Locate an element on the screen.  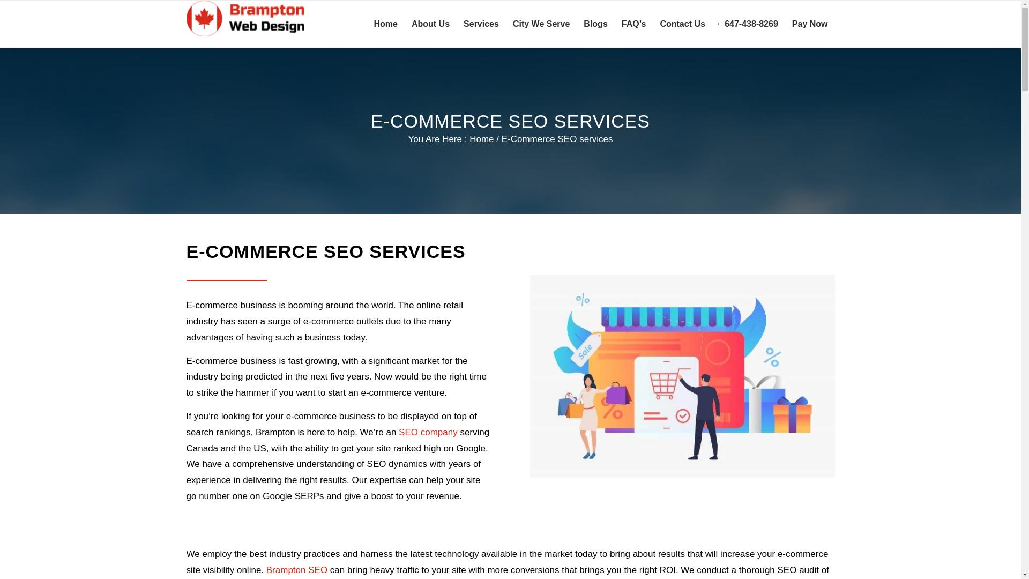
647-438-8269 is located at coordinates (748, 24).